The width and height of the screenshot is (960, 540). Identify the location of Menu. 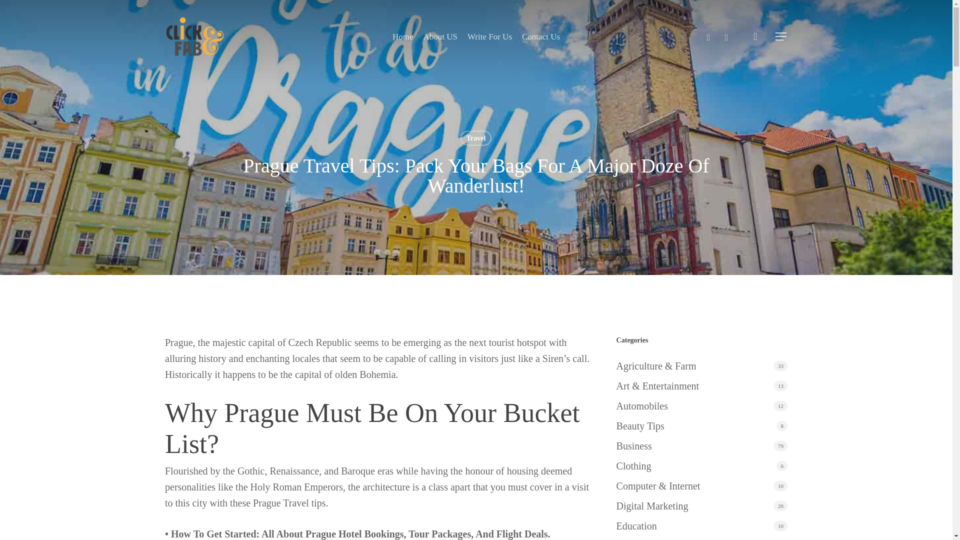
(781, 36).